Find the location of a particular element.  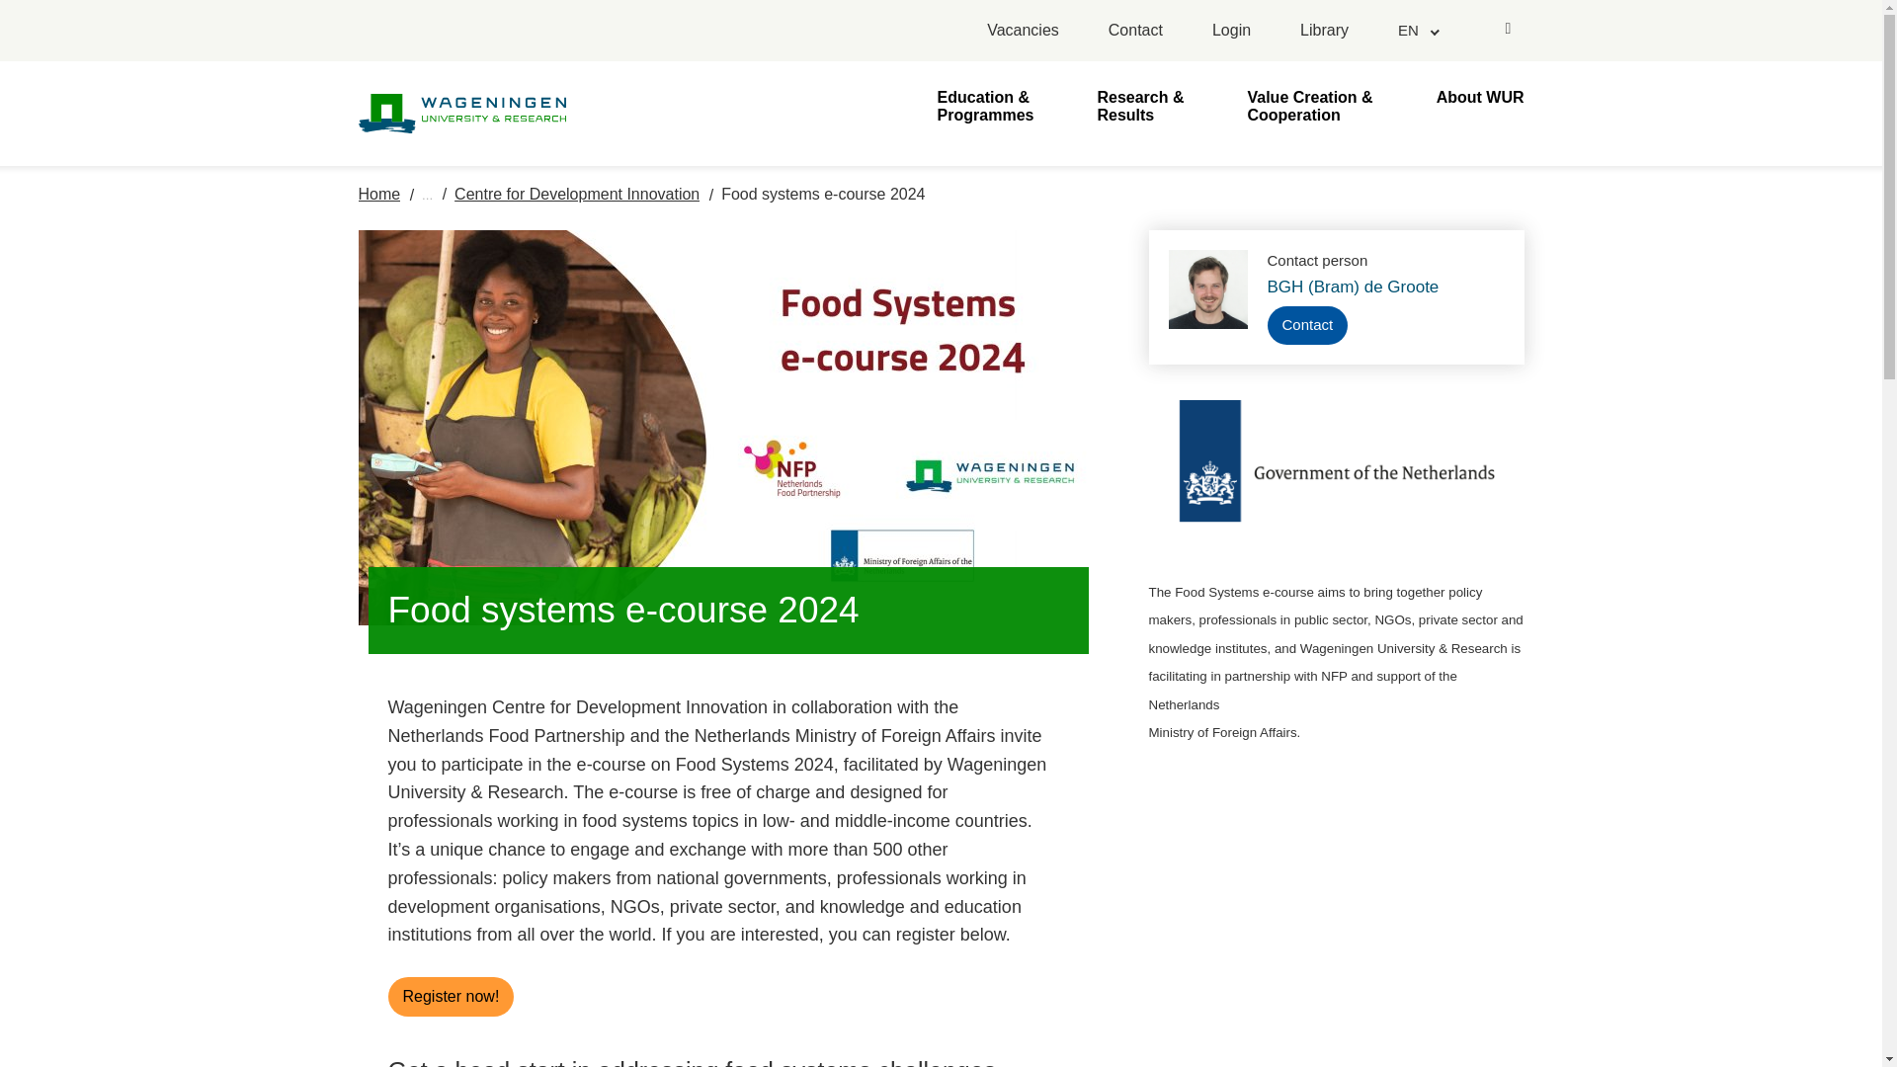

Vacancies is located at coordinates (1022, 31).